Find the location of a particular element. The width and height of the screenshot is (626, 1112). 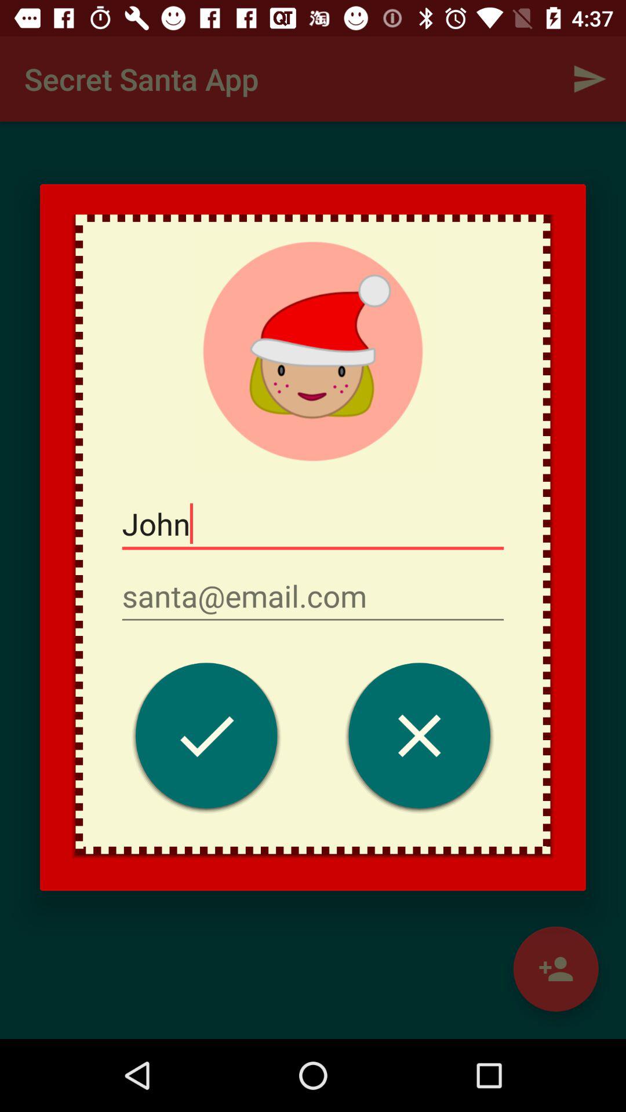

choose the icon on the left is located at coordinates (206, 739).